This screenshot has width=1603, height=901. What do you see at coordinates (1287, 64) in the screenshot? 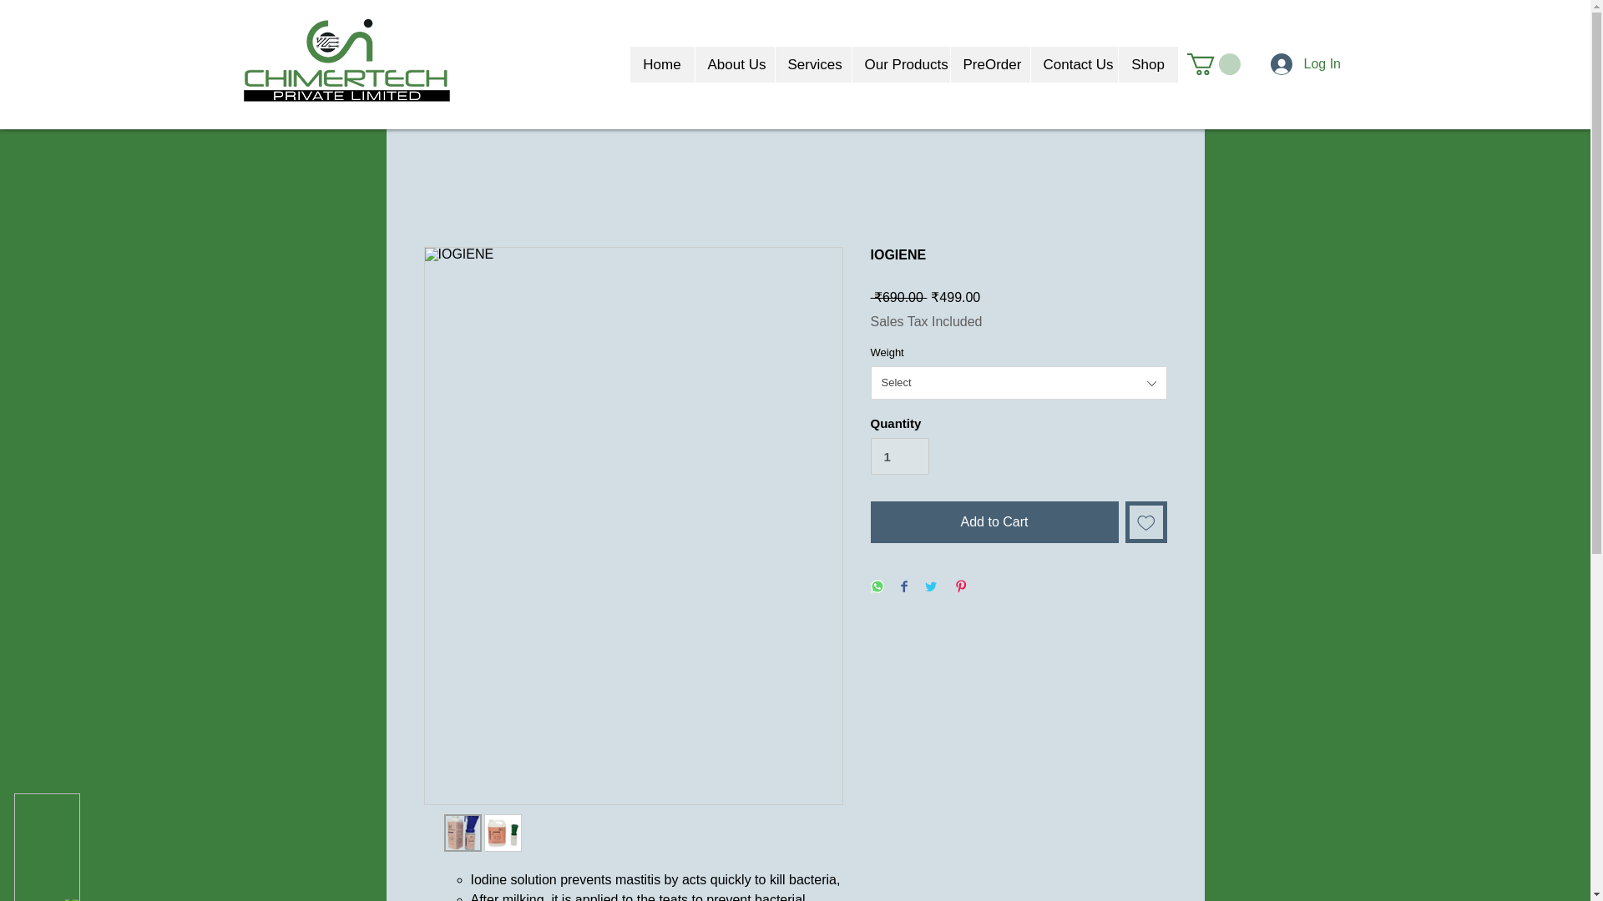
I see `Log In` at bounding box center [1287, 64].